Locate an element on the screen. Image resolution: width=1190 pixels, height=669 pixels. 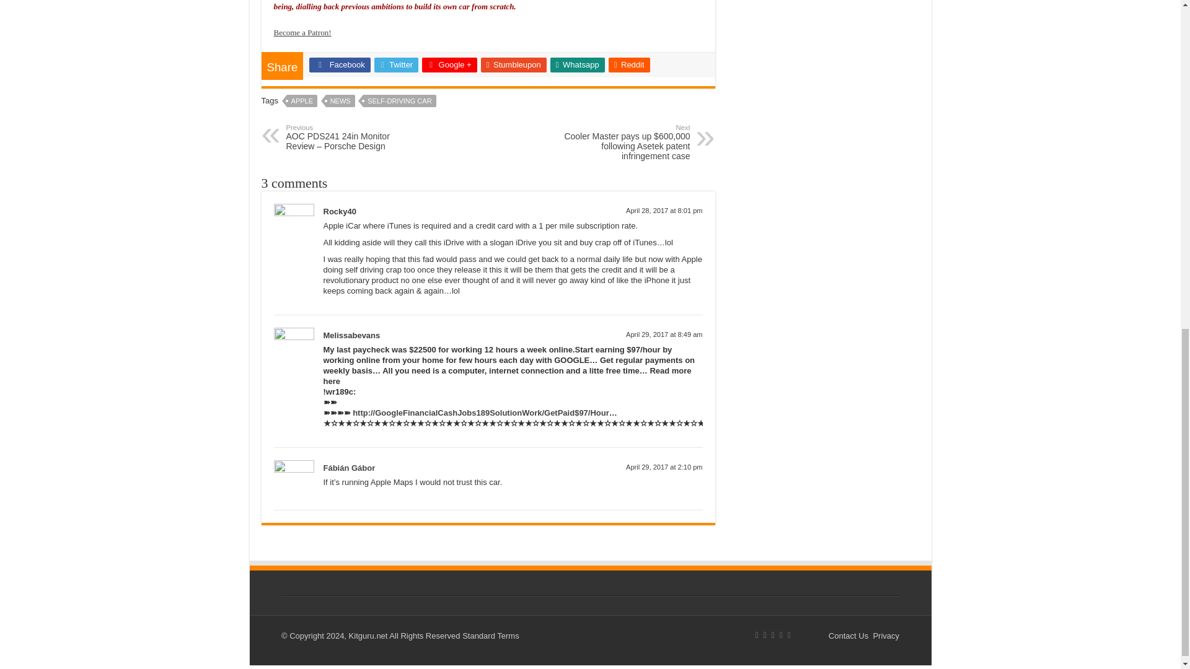
APPLE is located at coordinates (302, 100).